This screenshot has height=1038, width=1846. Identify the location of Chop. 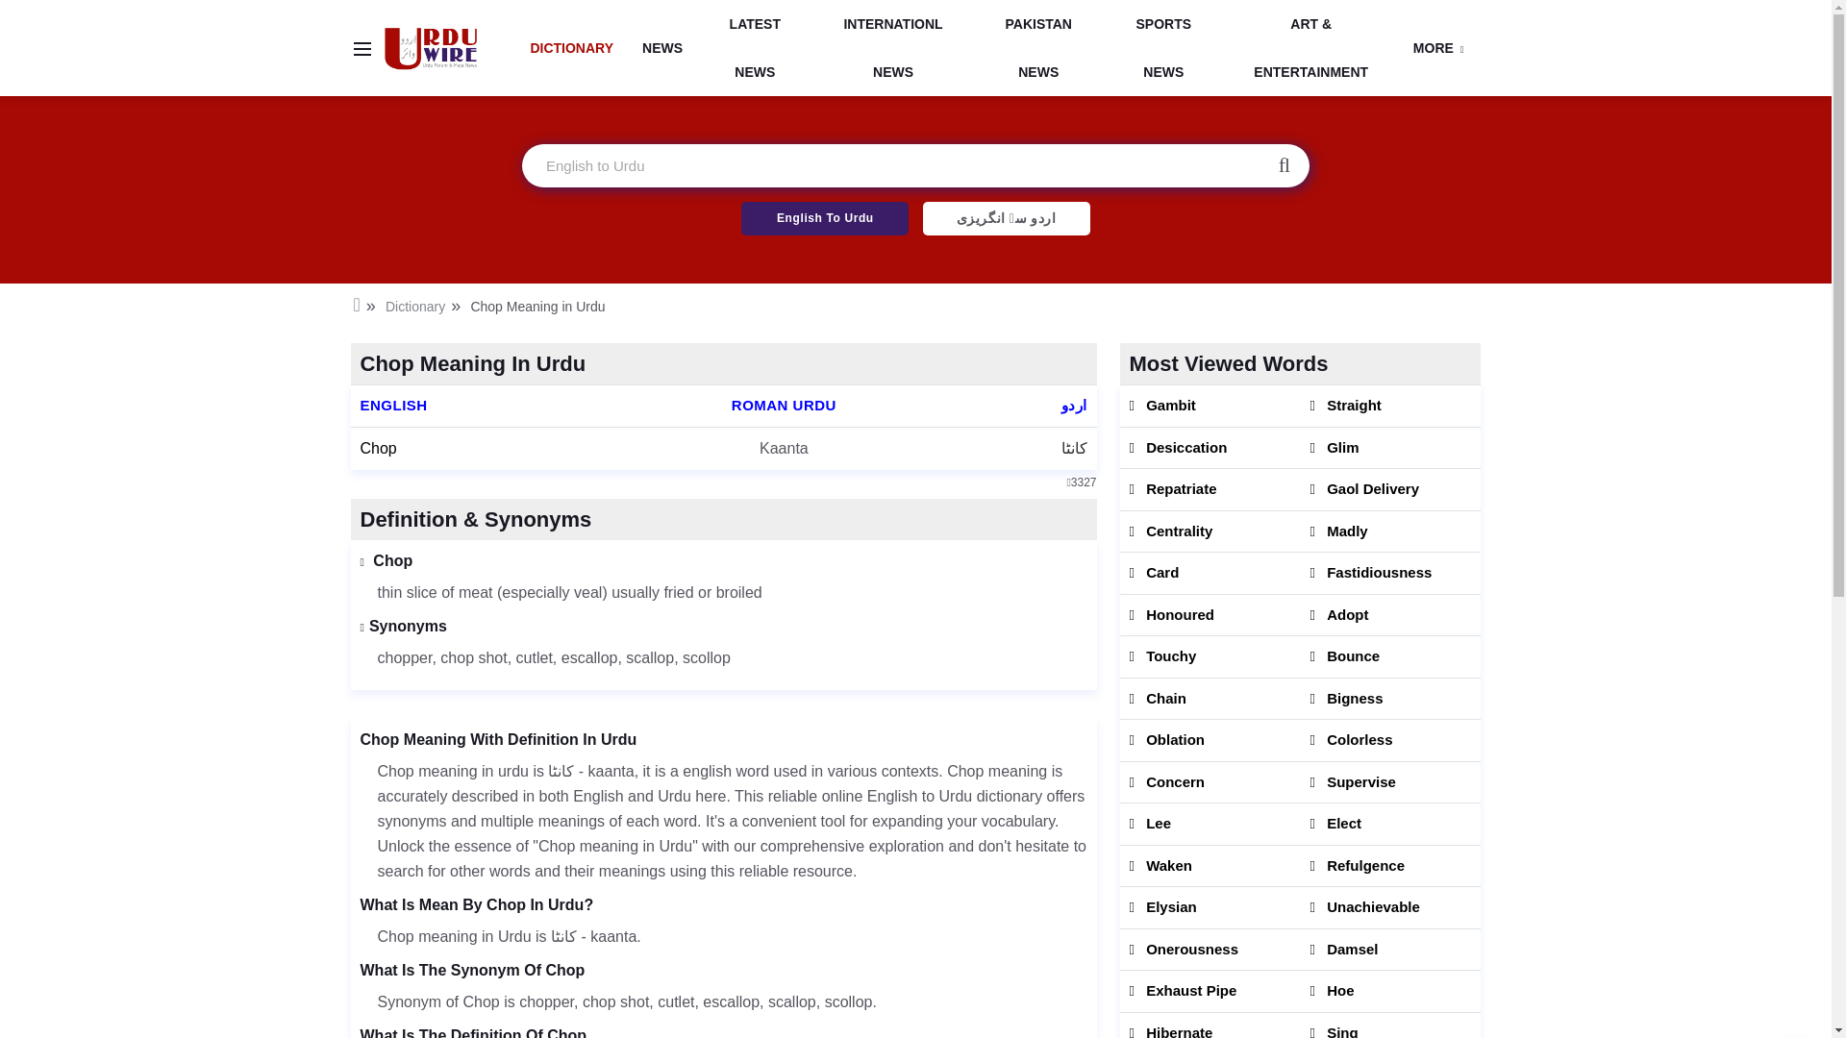
(378, 448).